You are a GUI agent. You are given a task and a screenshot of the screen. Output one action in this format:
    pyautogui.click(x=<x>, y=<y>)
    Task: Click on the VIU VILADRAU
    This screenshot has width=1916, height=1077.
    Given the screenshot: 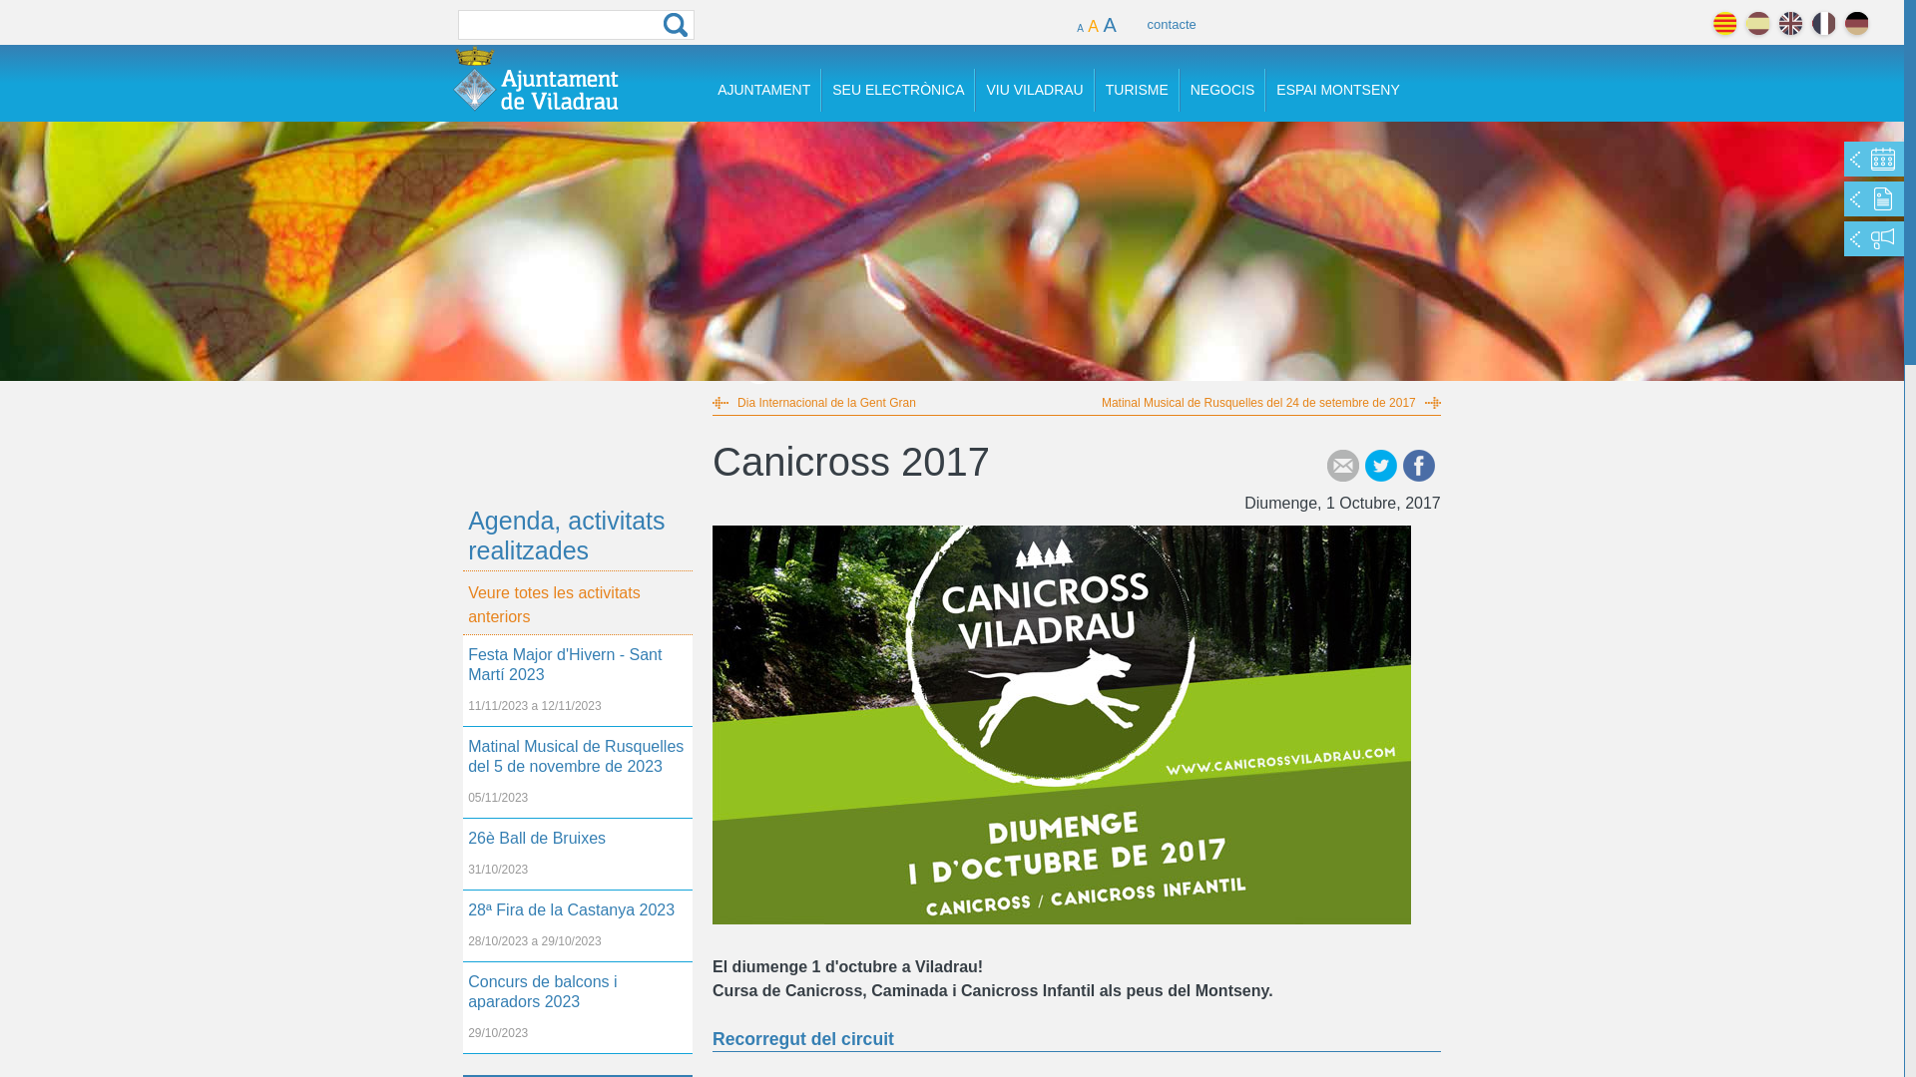 What is the action you would take?
    pyautogui.click(x=1034, y=90)
    